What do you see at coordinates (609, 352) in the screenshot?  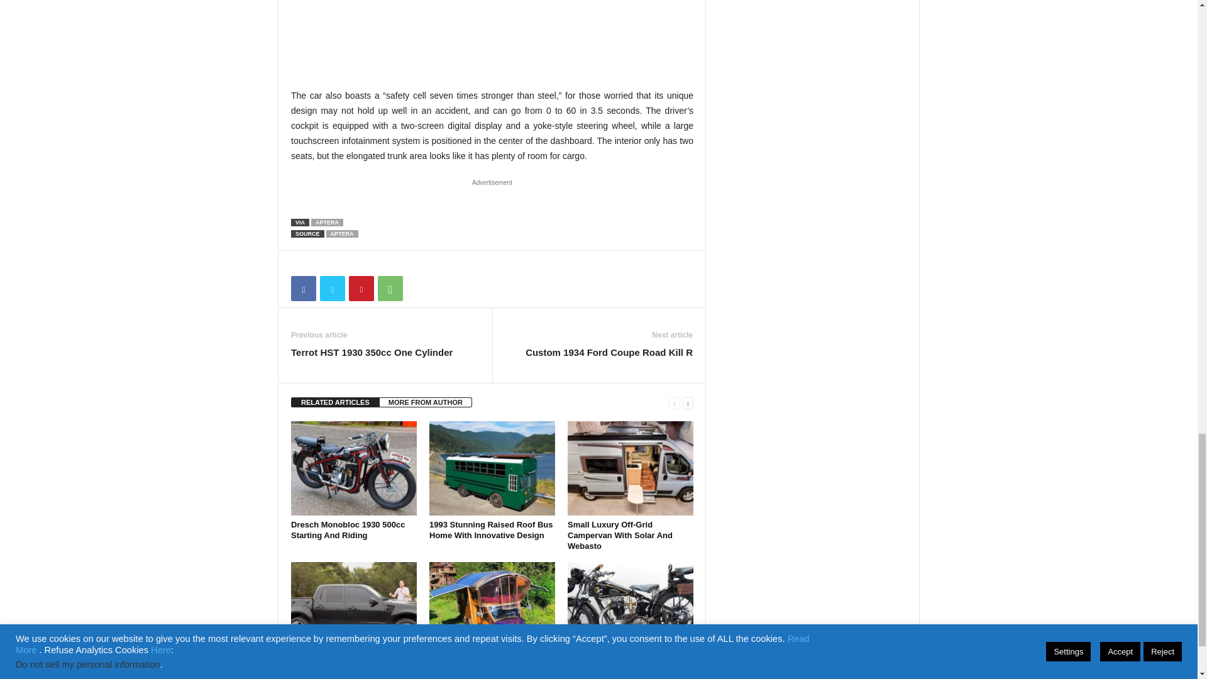 I see `Custom 1934 Ford Coupe Road Kill R` at bounding box center [609, 352].